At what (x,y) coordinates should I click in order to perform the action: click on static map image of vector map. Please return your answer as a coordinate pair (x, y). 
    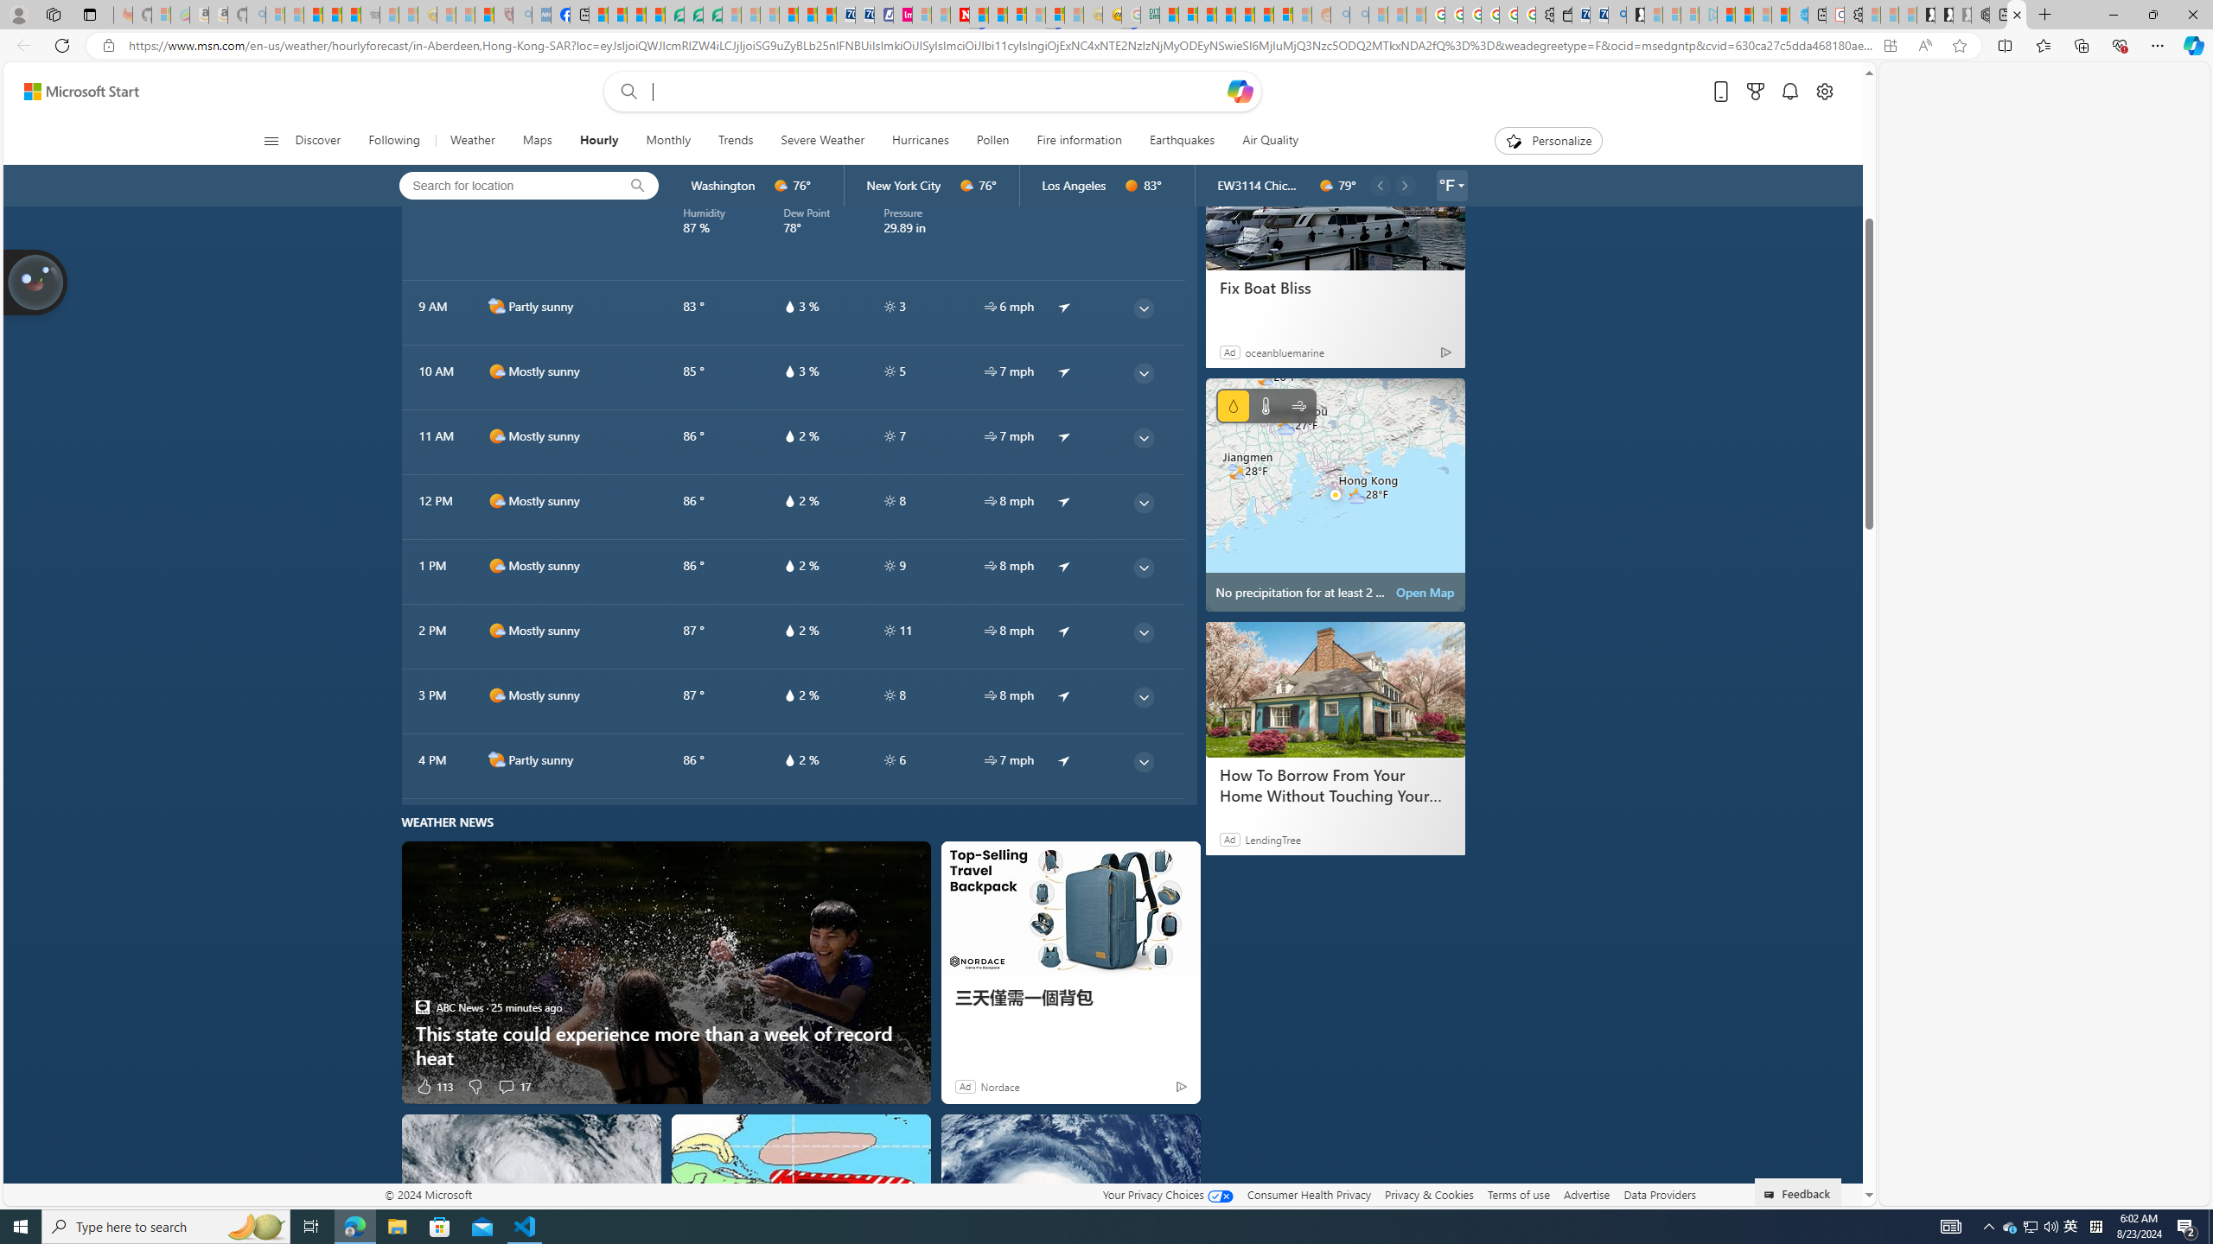
    Looking at the image, I should click on (1335, 494).